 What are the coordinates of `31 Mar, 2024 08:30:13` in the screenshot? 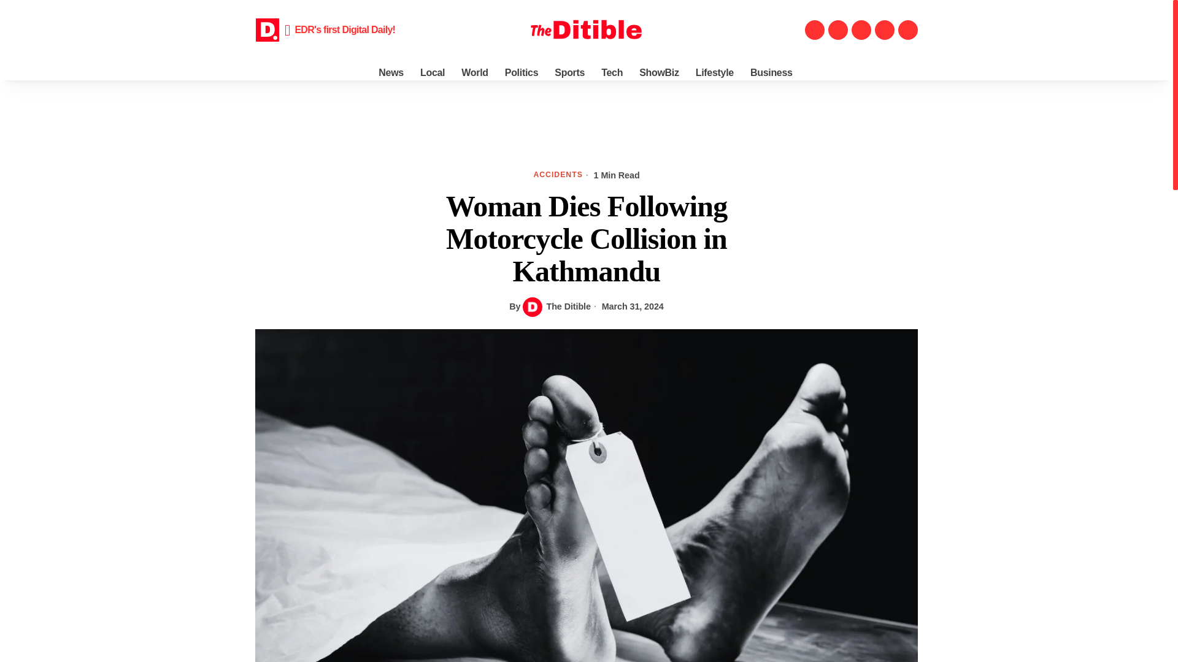 It's located at (627, 306).